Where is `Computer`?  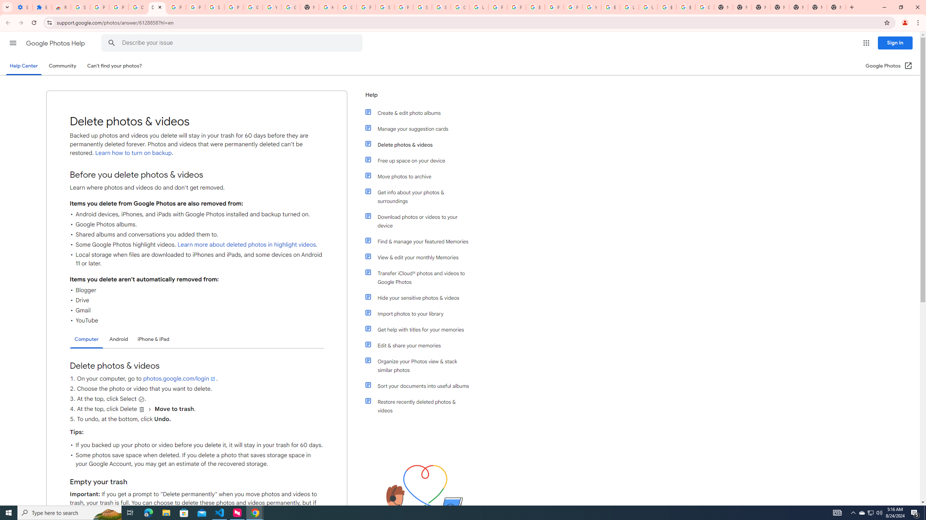 Computer is located at coordinates (86, 339).